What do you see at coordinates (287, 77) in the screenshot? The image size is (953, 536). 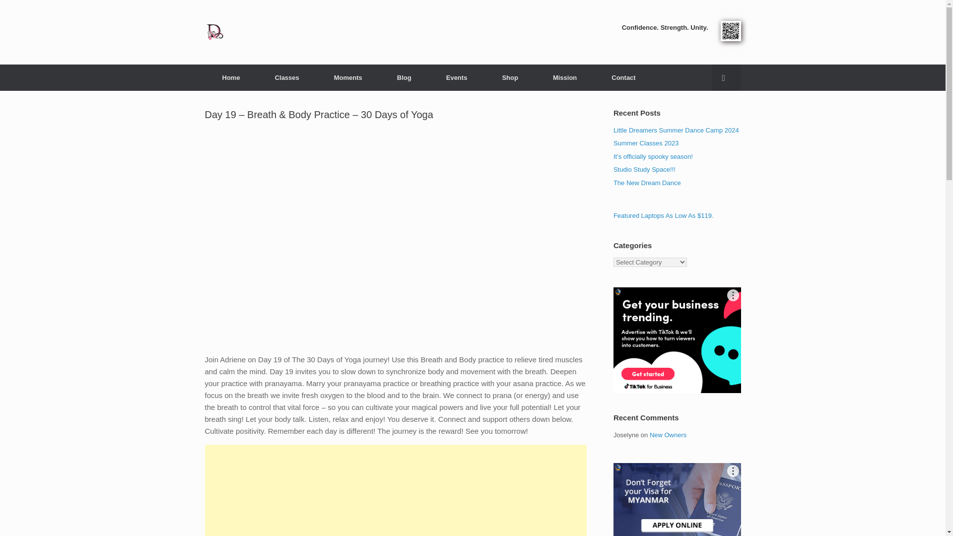 I see `Classes` at bounding box center [287, 77].